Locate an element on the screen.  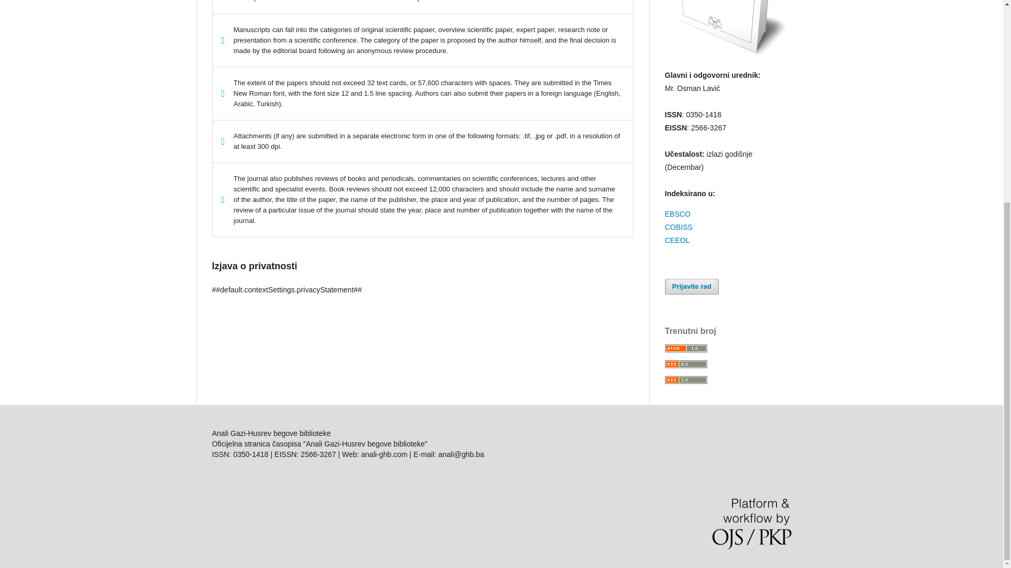
Prijavite rad is located at coordinates (691, 287).